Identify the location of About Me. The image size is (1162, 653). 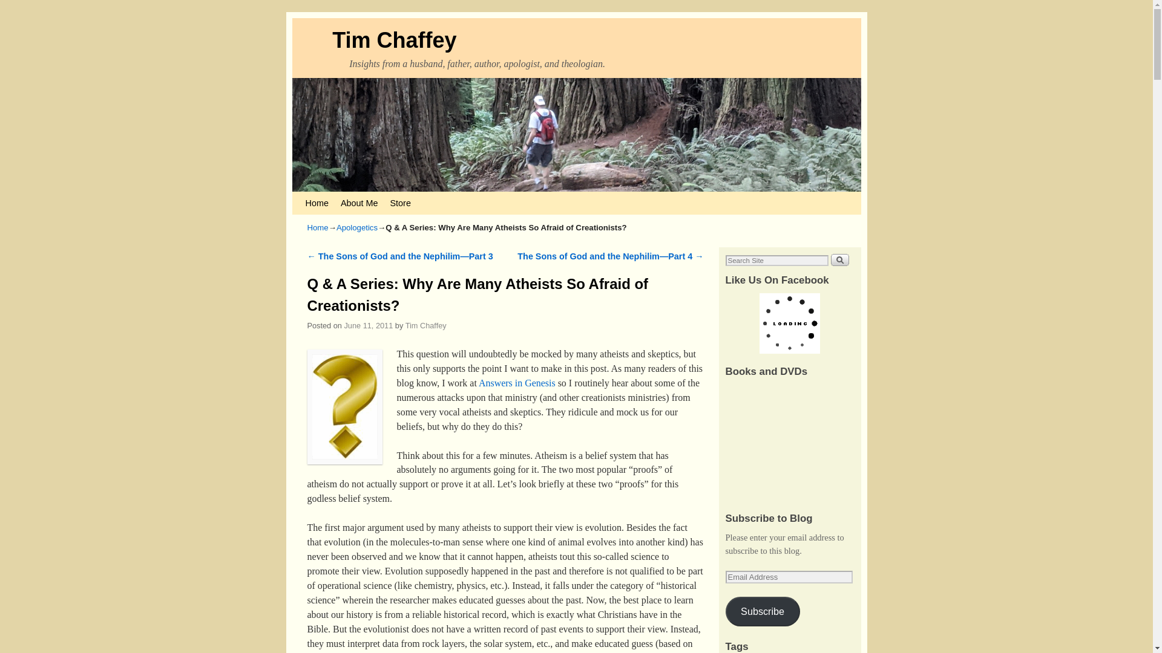
(359, 203).